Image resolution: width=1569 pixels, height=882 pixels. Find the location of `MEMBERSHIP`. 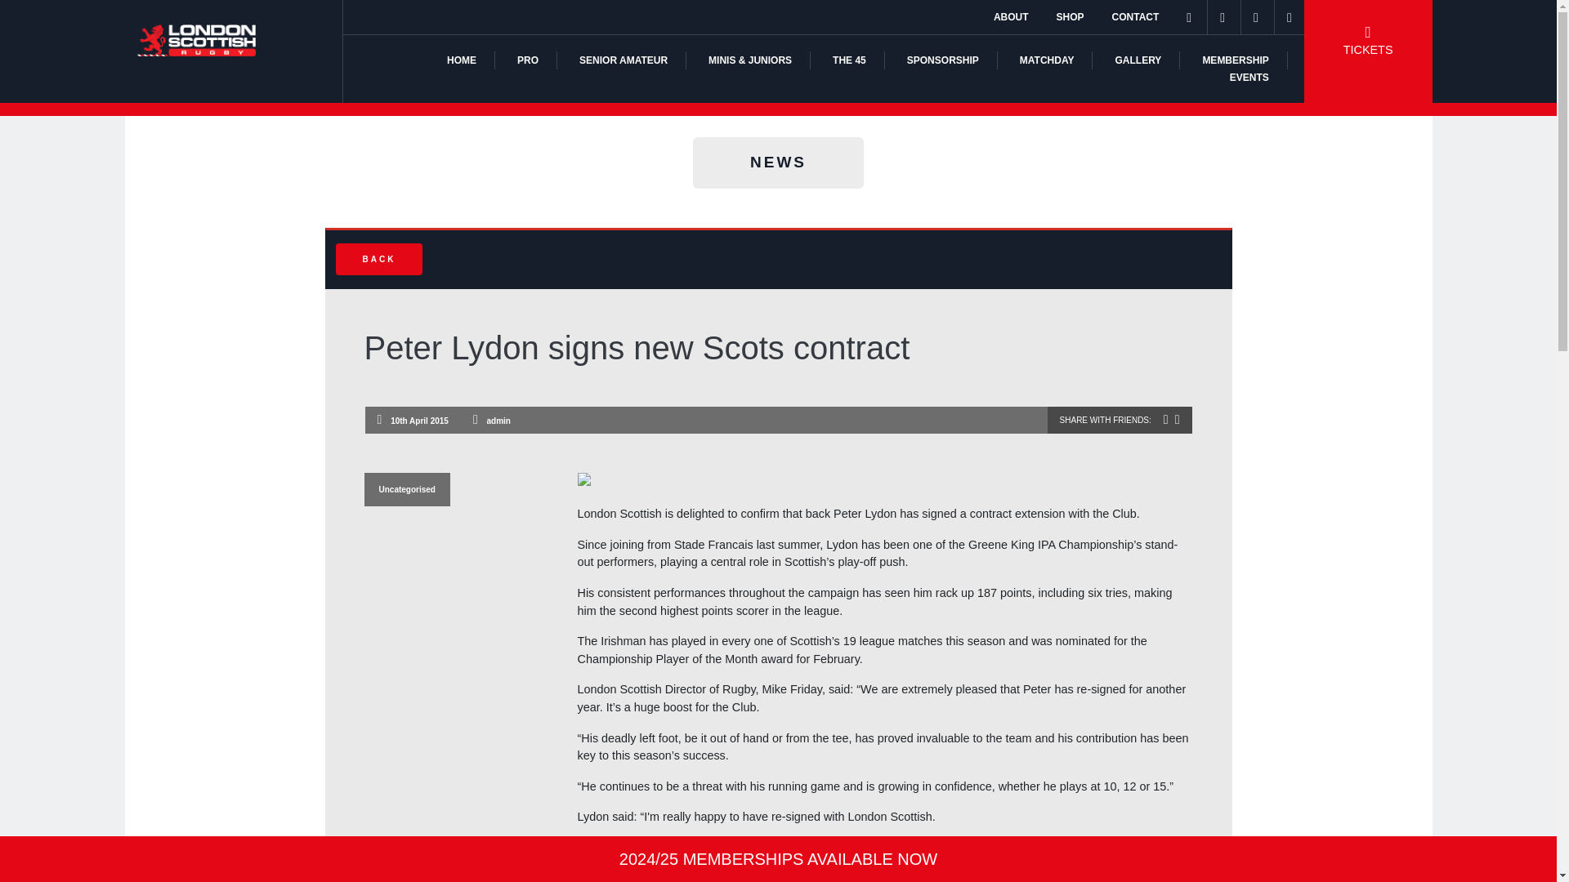

MEMBERSHIP is located at coordinates (1234, 60).